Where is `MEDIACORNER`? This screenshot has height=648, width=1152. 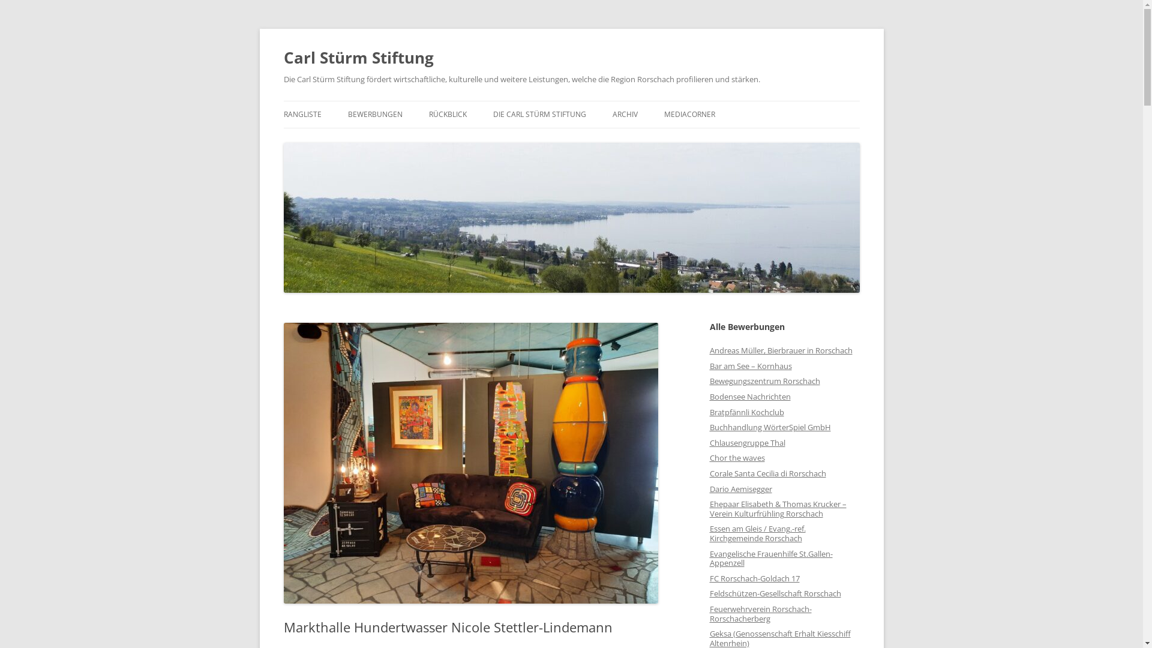 MEDIACORNER is located at coordinates (689, 115).